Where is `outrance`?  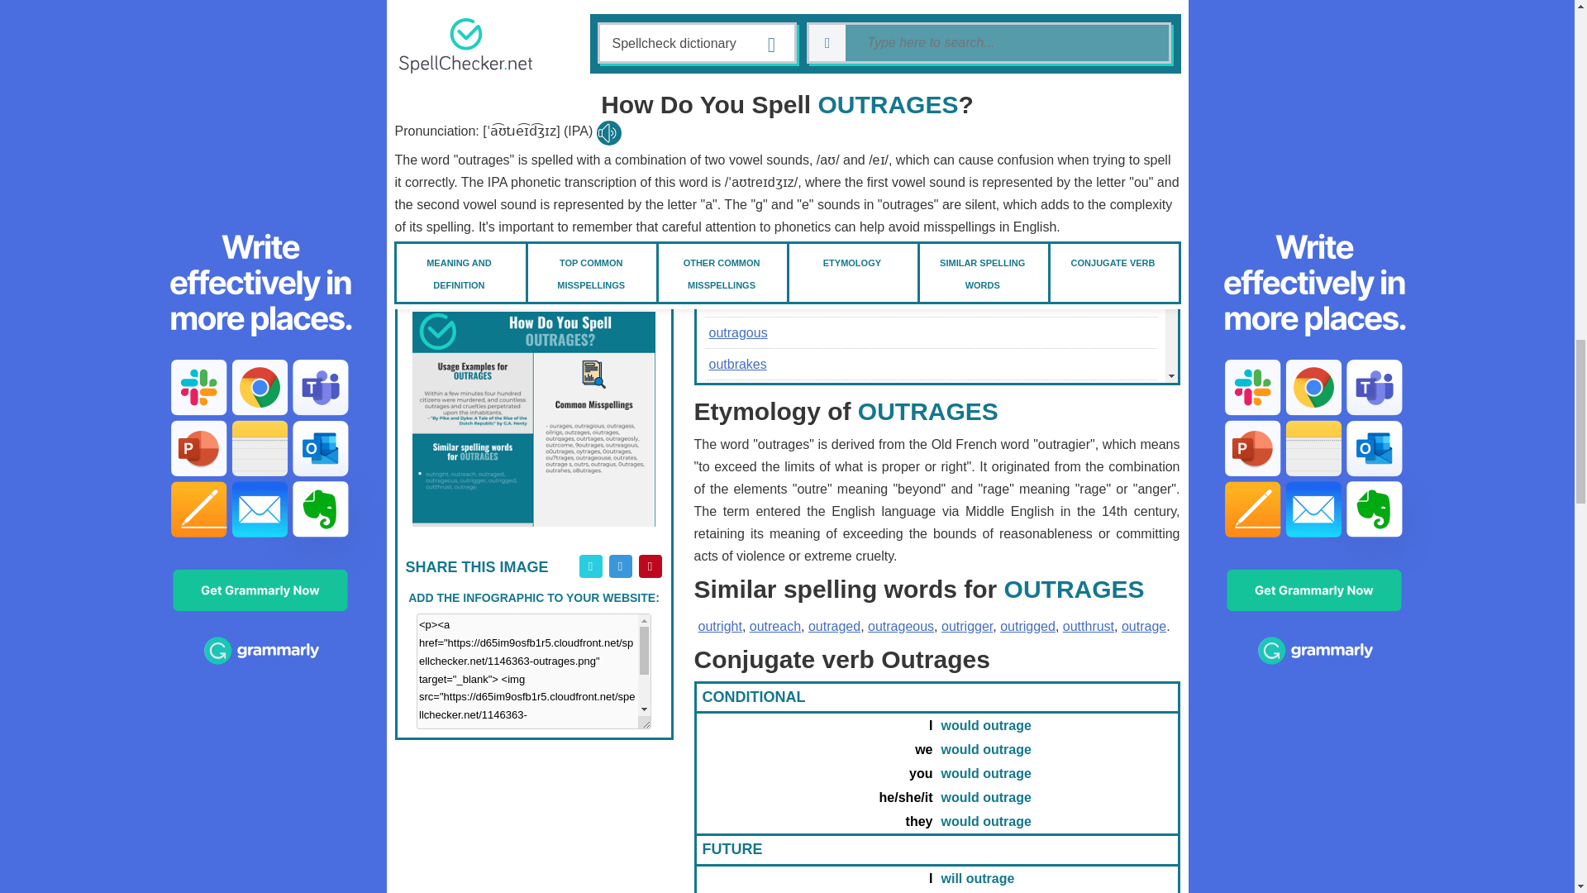
outrance is located at coordinates (532, 244).